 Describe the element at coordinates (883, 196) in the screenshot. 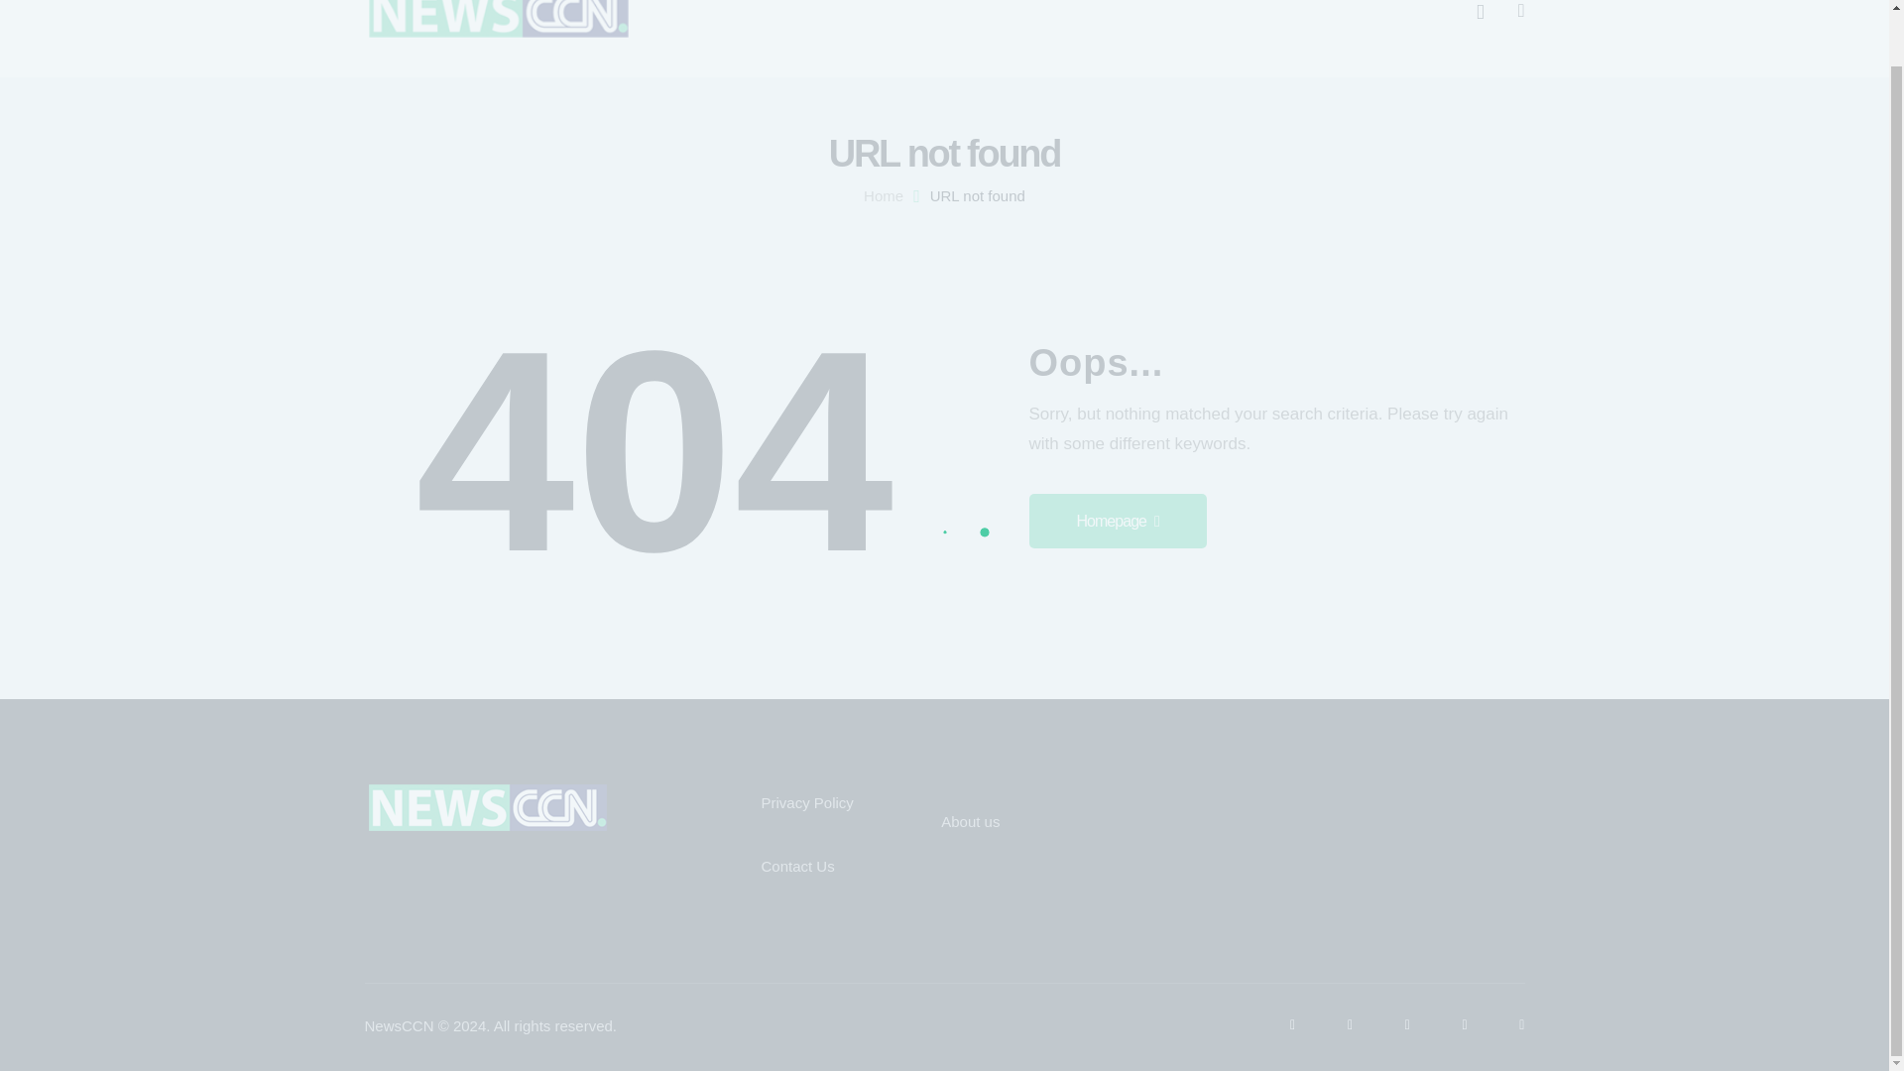

I see `Home` at that location.